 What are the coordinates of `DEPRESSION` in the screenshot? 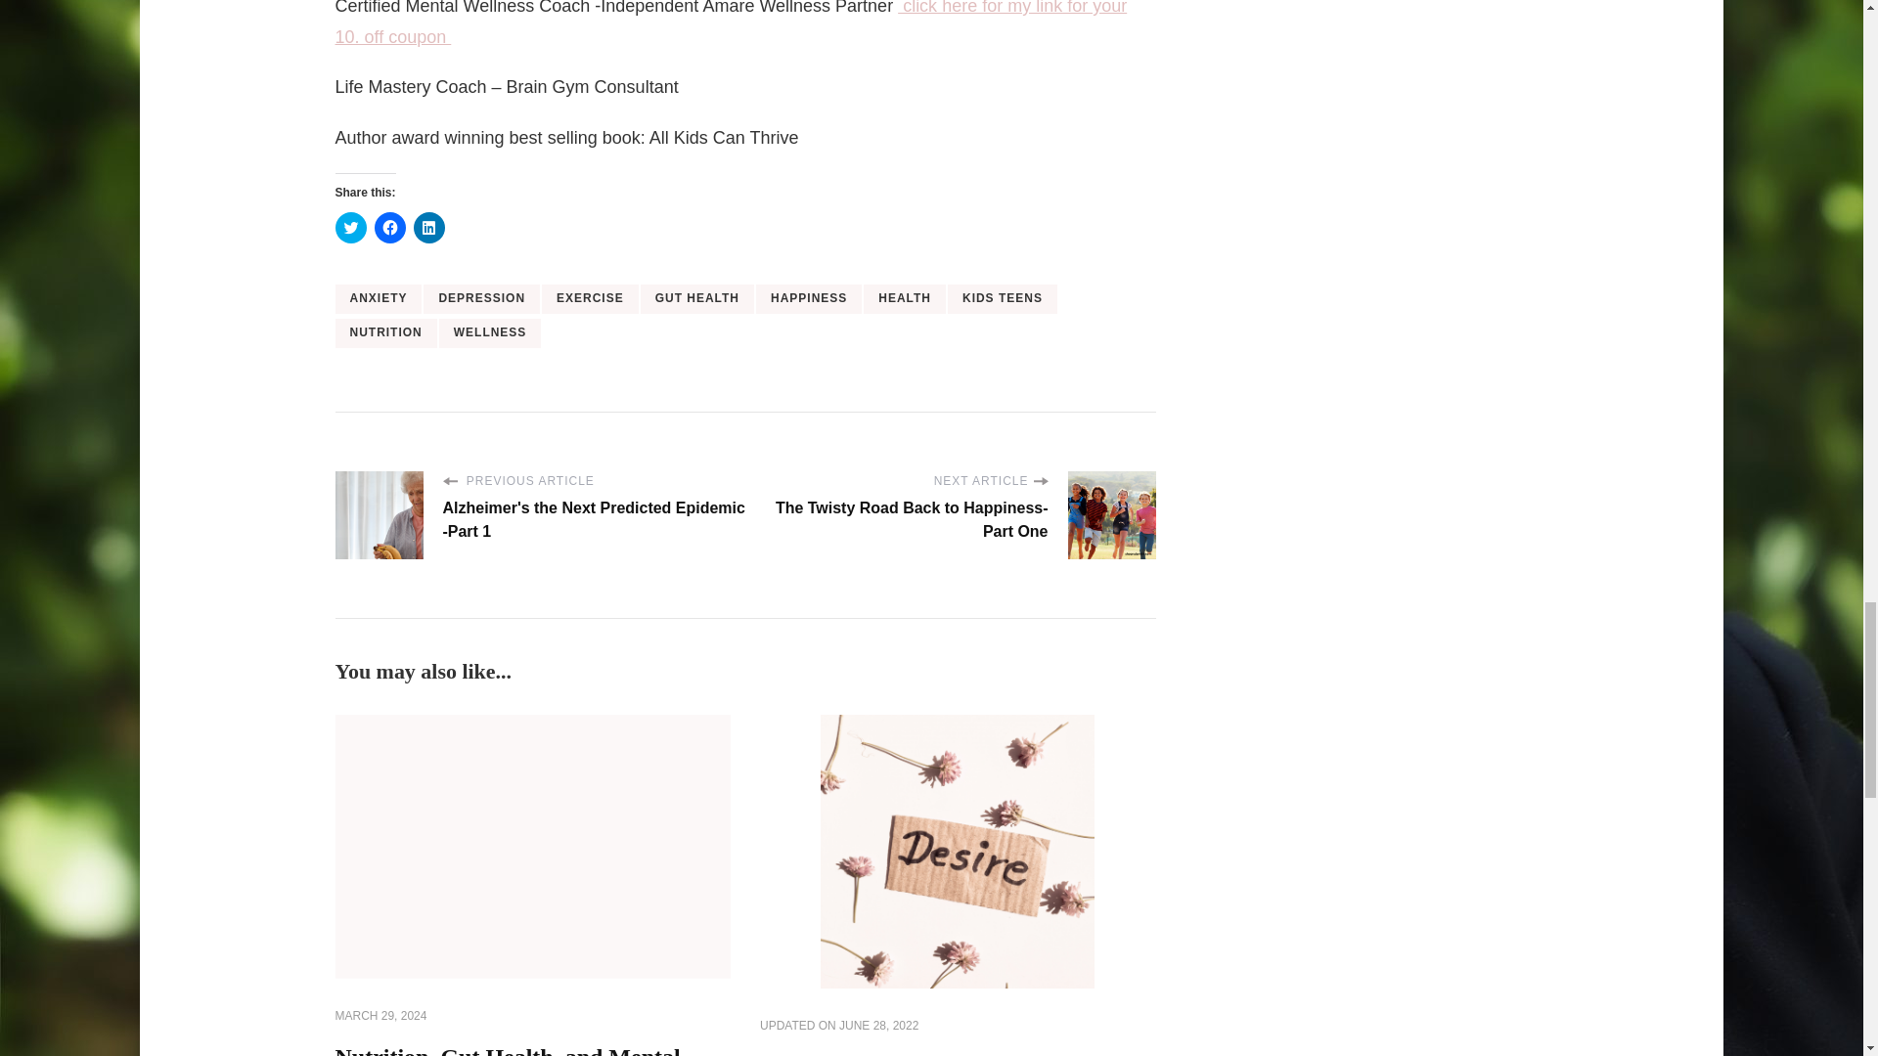 It's located at (481, 298).